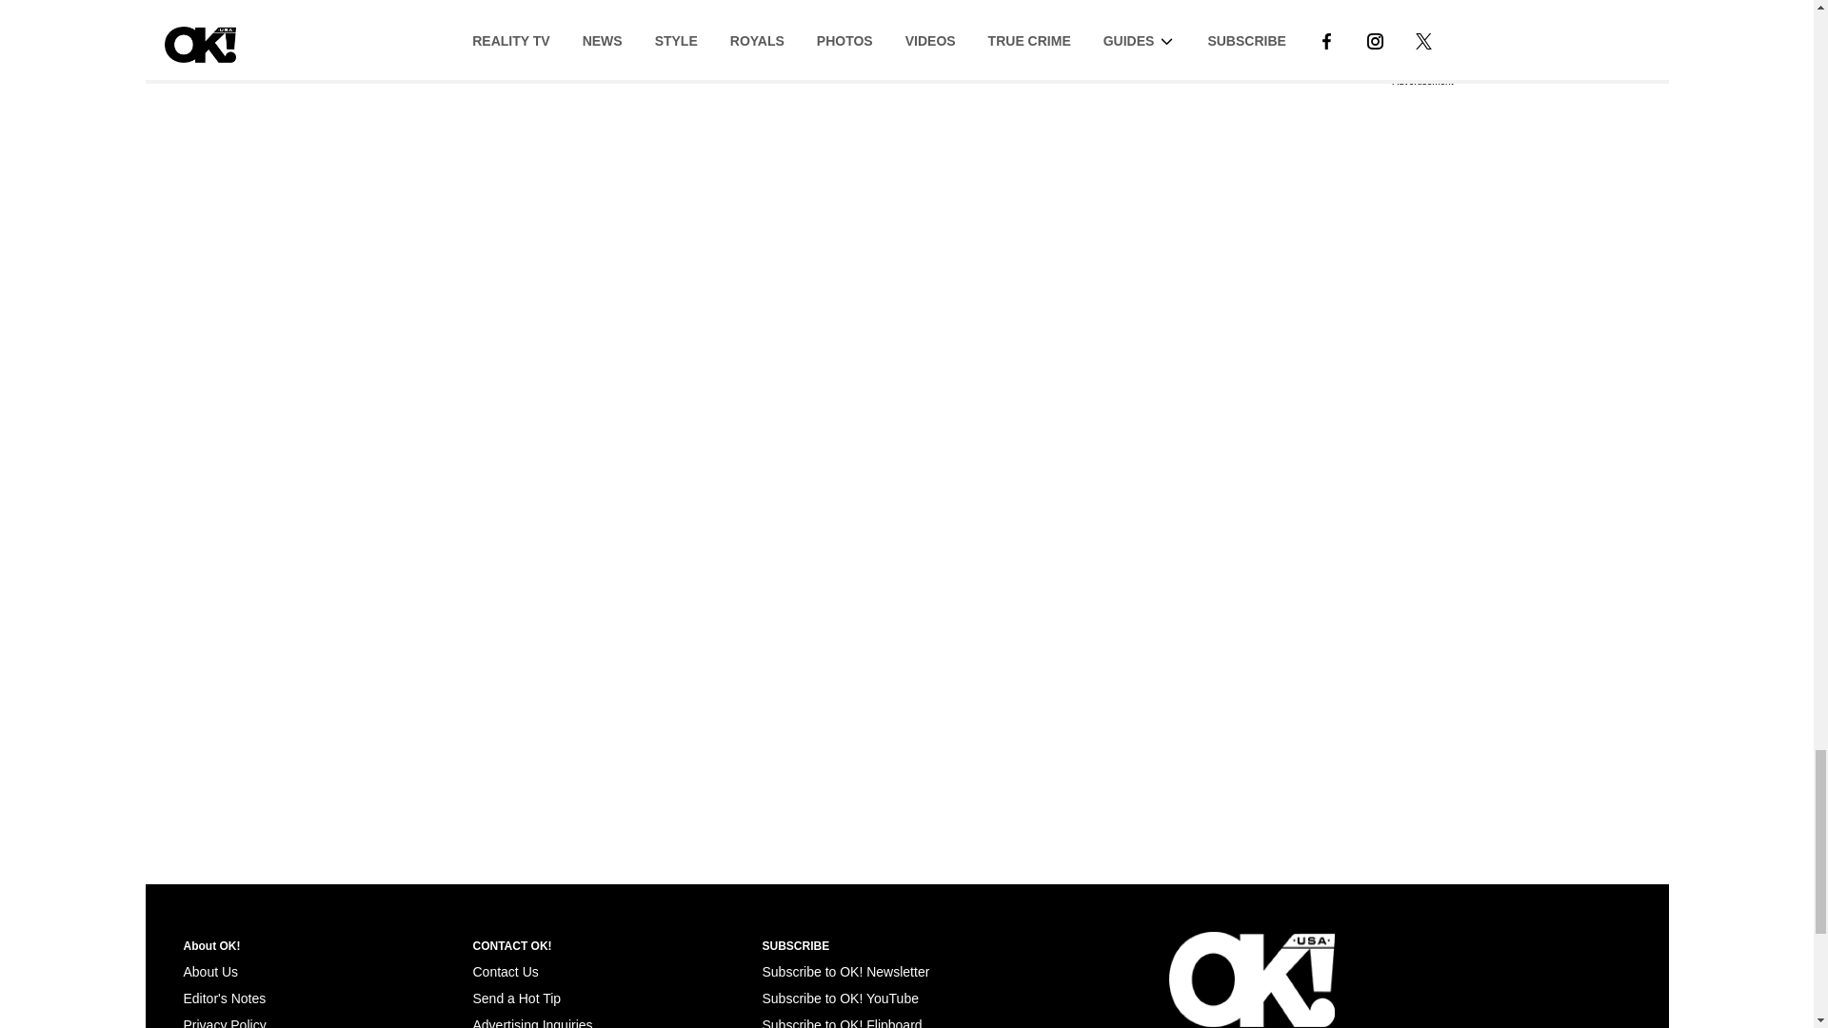  Describe the element at coordinates (224, 998) in the screenshot. I see `Editor's Notes` at that location.